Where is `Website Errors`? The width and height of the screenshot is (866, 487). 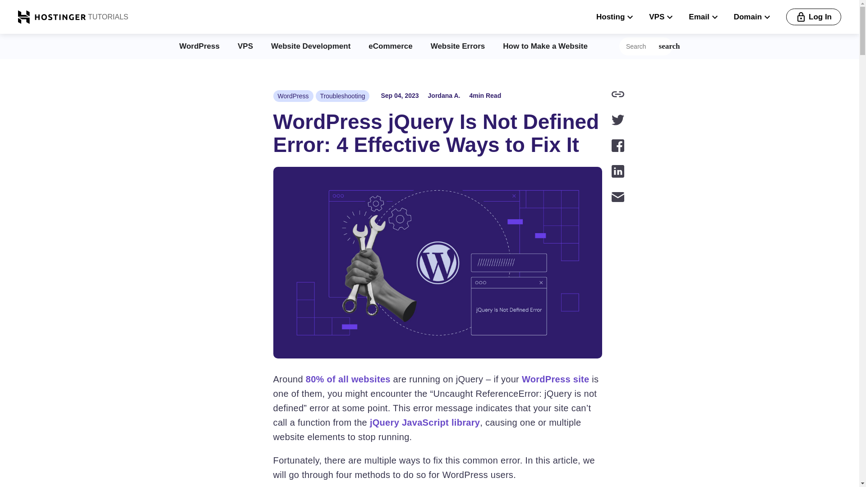
Website Errors is located at coordinates (457, 46).